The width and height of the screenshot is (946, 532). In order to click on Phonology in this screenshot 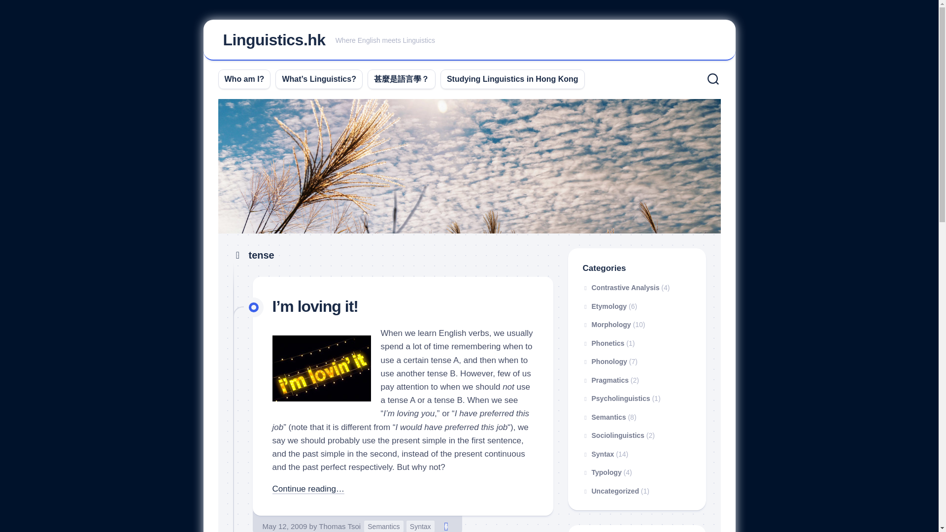, I will do `click(604, 306)`.